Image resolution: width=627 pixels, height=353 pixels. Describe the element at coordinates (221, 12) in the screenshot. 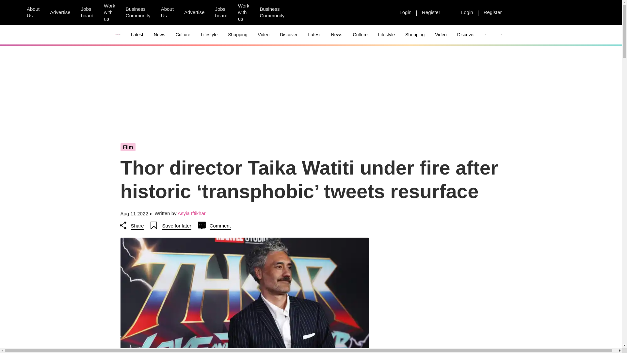

I see `Jobs board` at that location.